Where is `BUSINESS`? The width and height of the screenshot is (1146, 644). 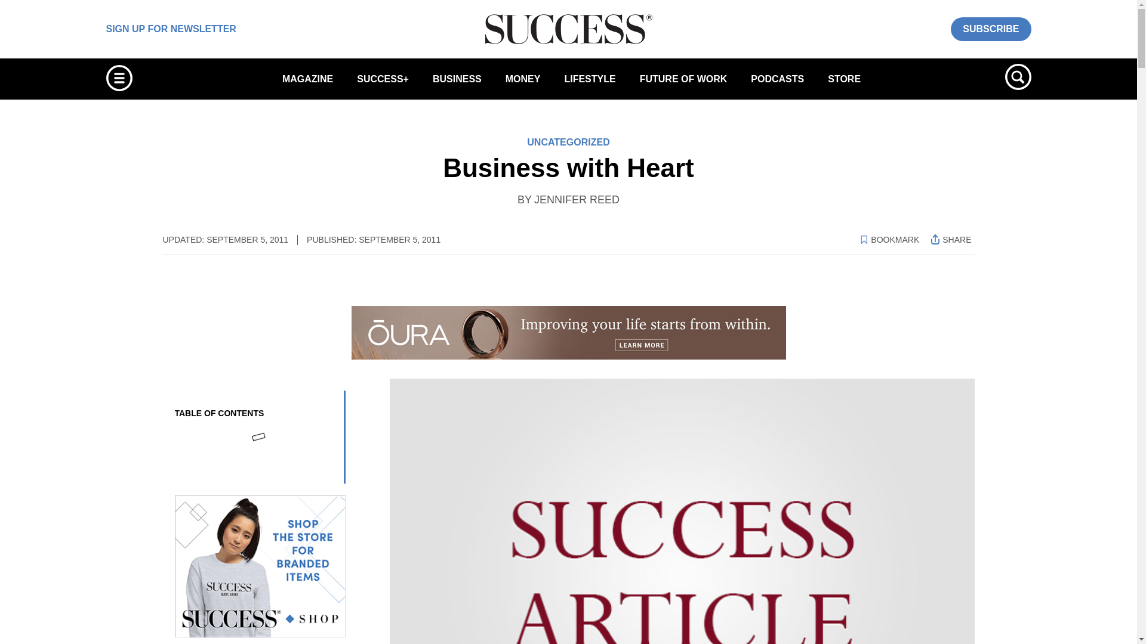
BUSINESS is located at coordinates (457, 79).